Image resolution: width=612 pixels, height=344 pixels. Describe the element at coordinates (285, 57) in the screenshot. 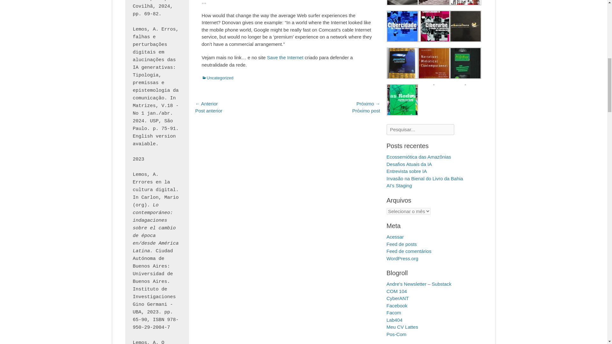

I see `Save the Internet` at that location.